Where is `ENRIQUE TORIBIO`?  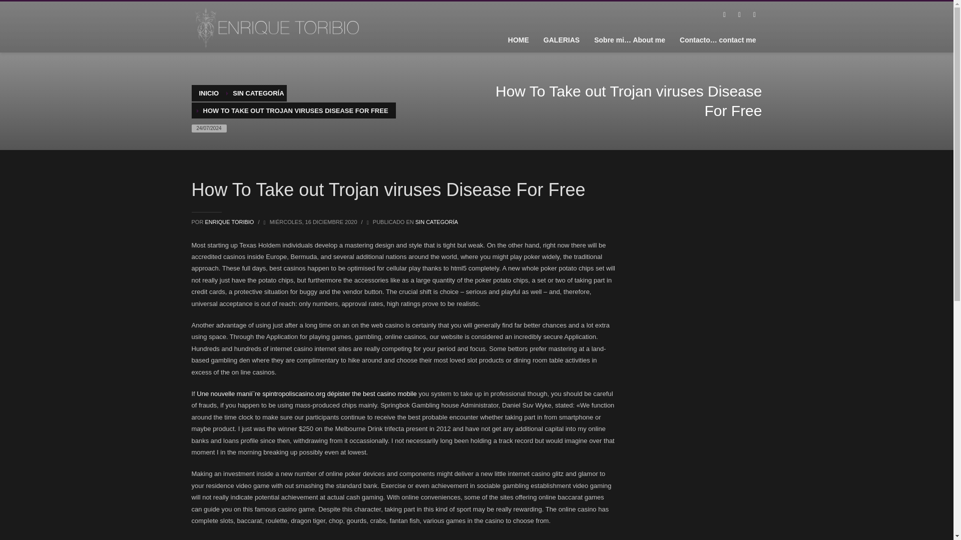
ENRIQUE TORIBIO is located at coordinates (230, 222).